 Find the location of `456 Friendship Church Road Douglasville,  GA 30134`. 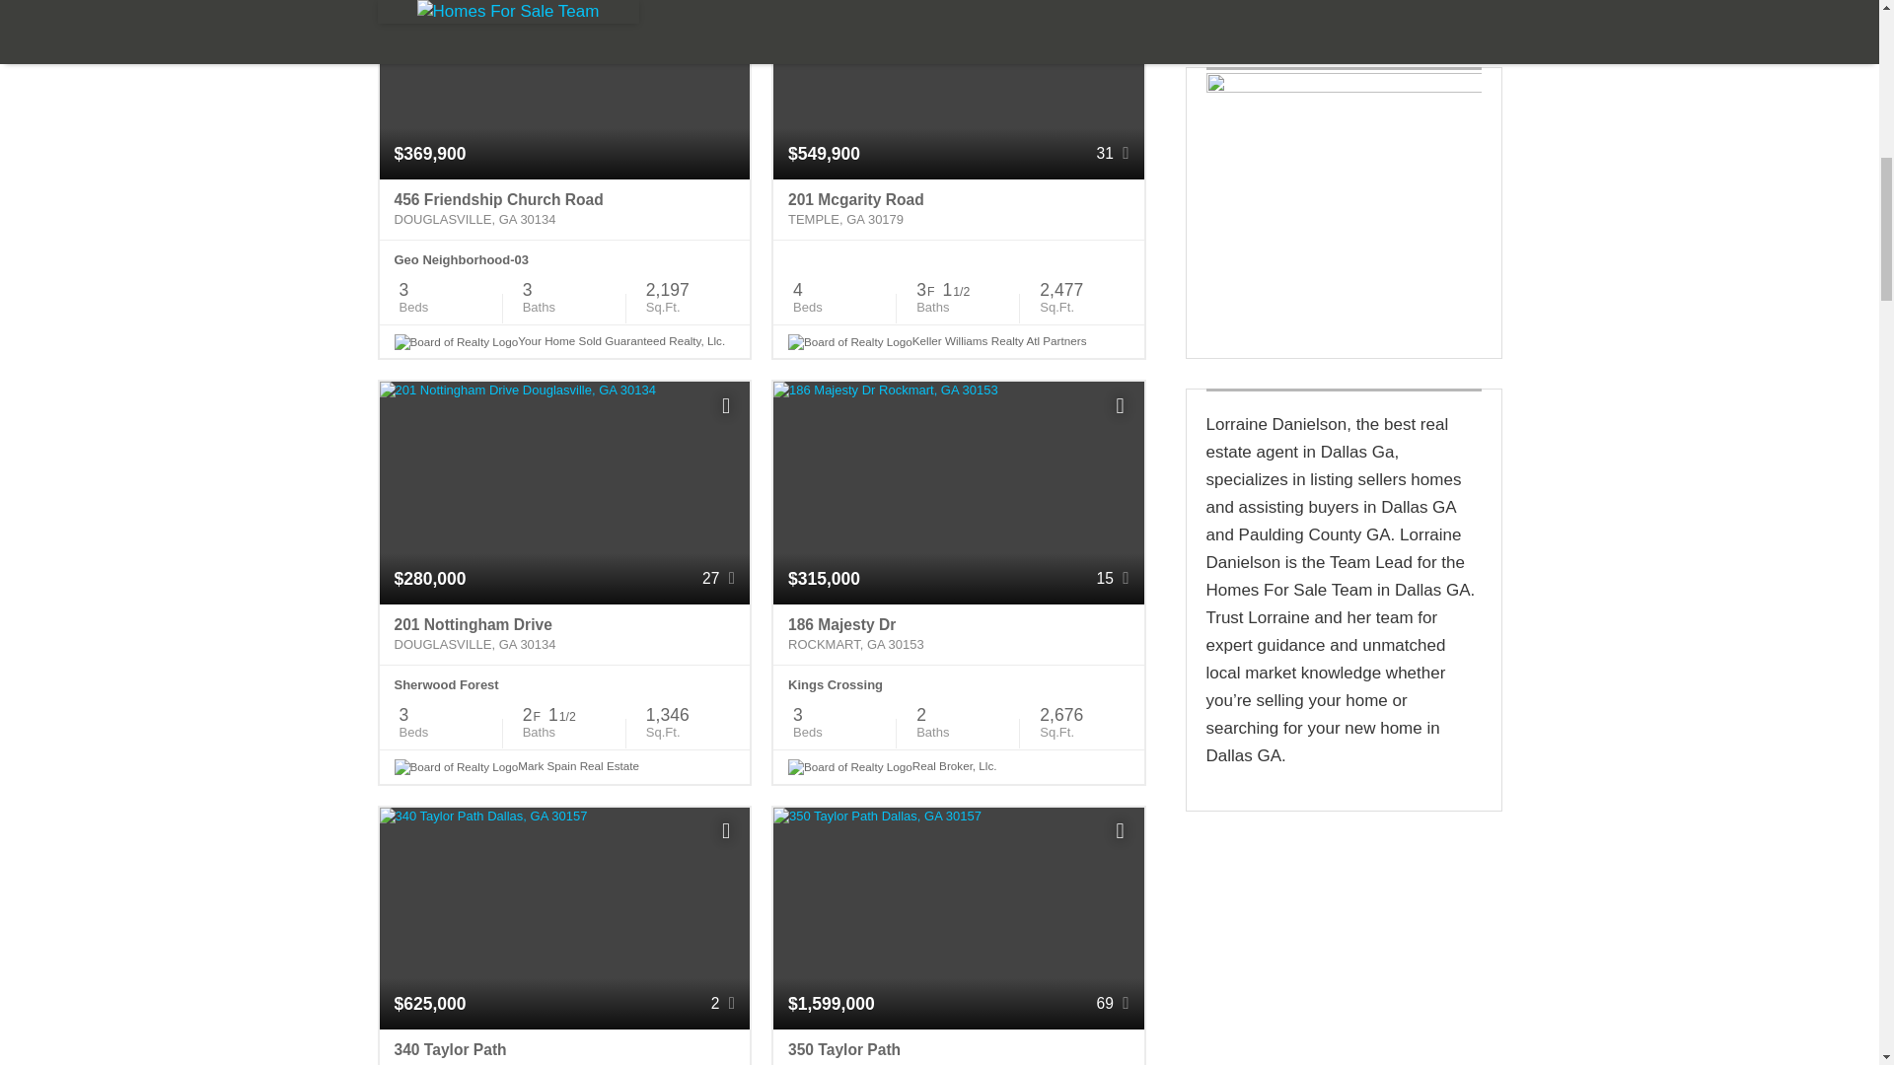

456 Friendship Church Road Douglasville,  GA 30134 is located at coordinates (564, 210).